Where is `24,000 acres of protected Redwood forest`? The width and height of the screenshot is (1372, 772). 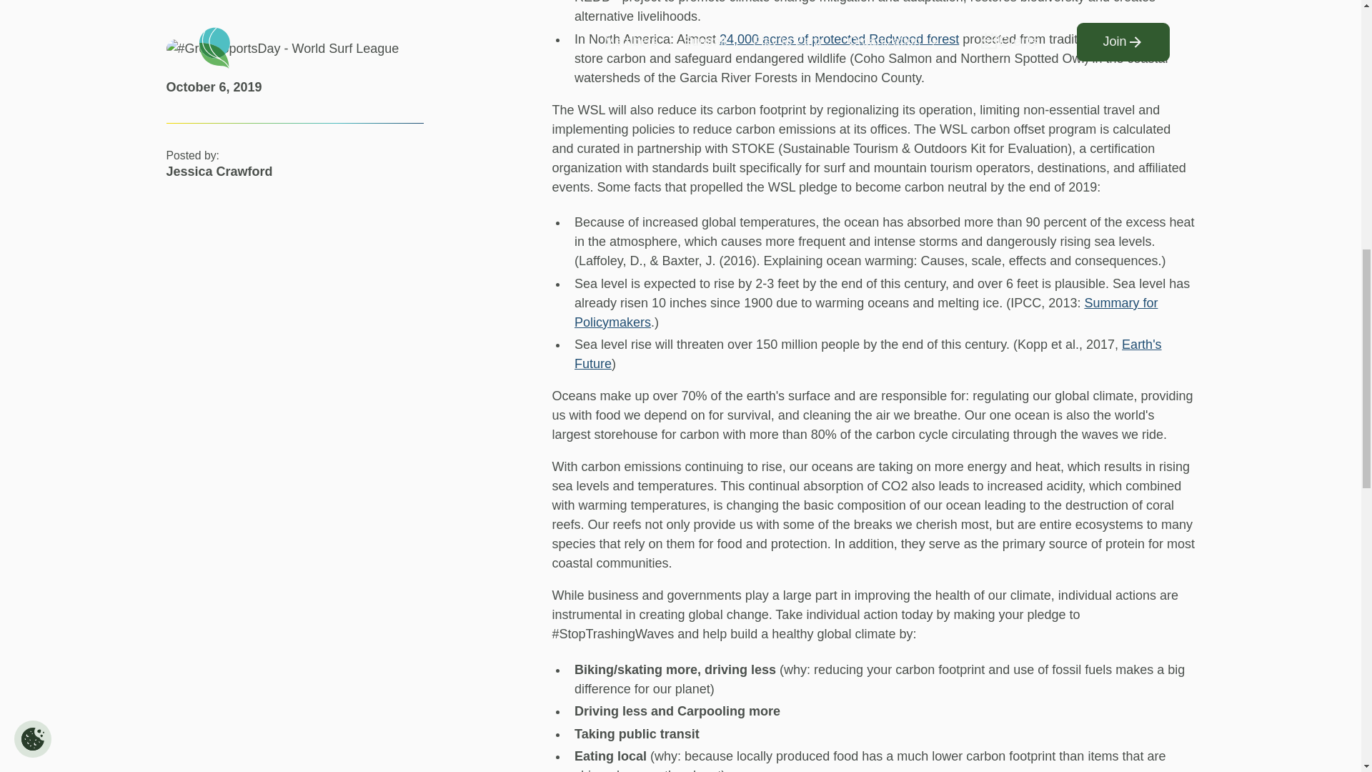
24,000 acres of protected Redwood forest is located at coordinates (839, 39).